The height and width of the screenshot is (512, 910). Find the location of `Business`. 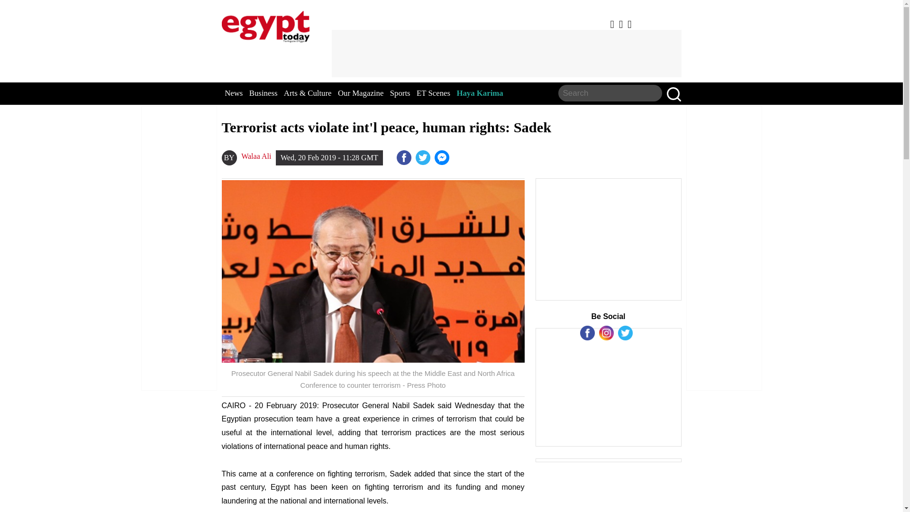

Business is located at coordinates (264, 93).